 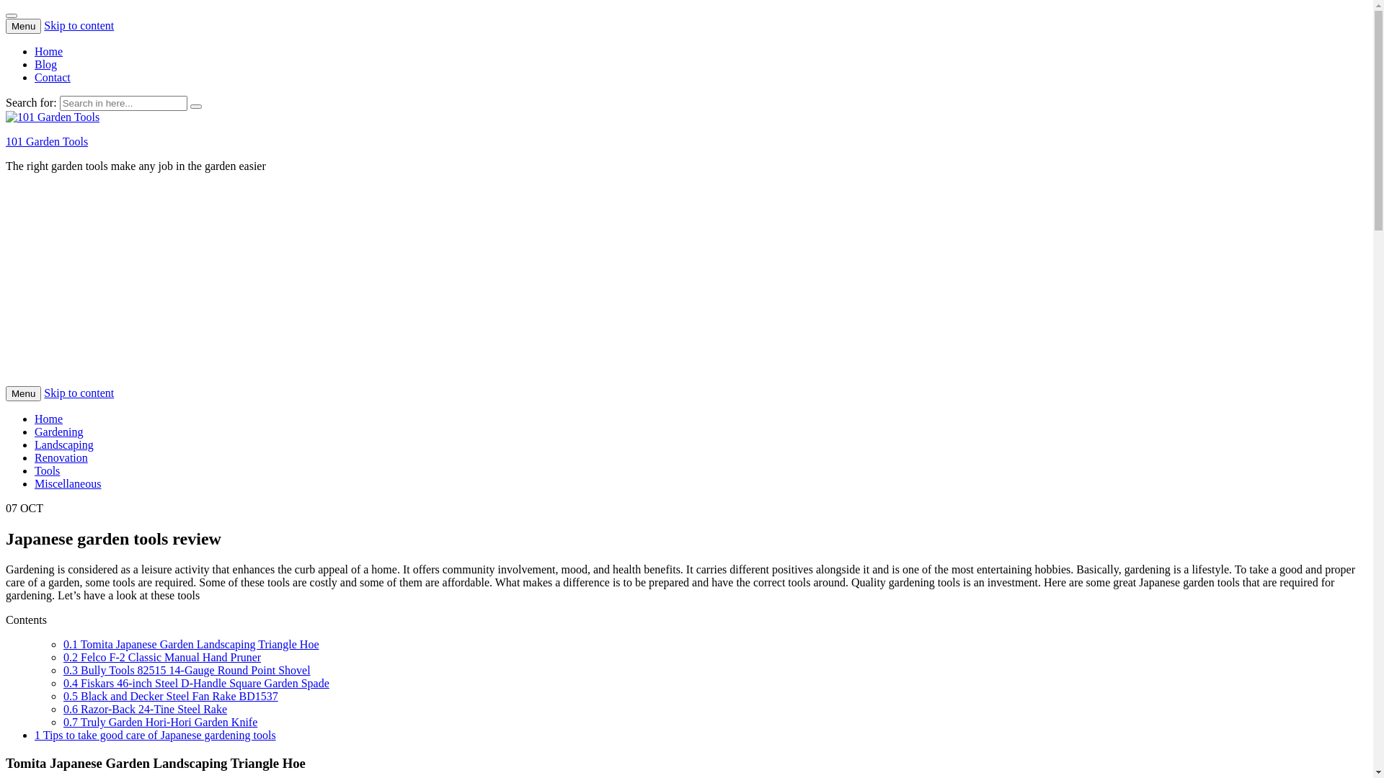 What do you see at coordinates (196, 107) in the screenshot?
I see `Search` at bounding box center [196, 107].